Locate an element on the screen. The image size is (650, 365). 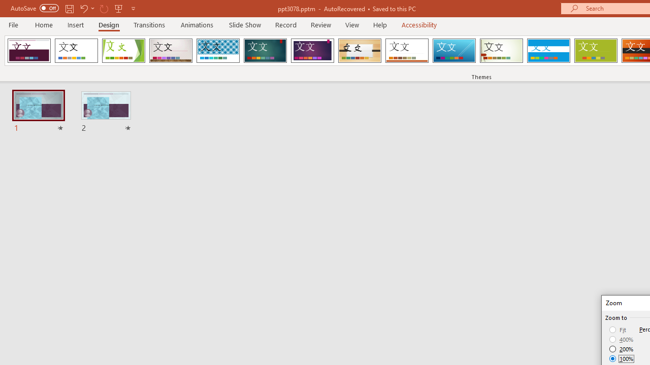
Review is located at coordinates (320, 24).